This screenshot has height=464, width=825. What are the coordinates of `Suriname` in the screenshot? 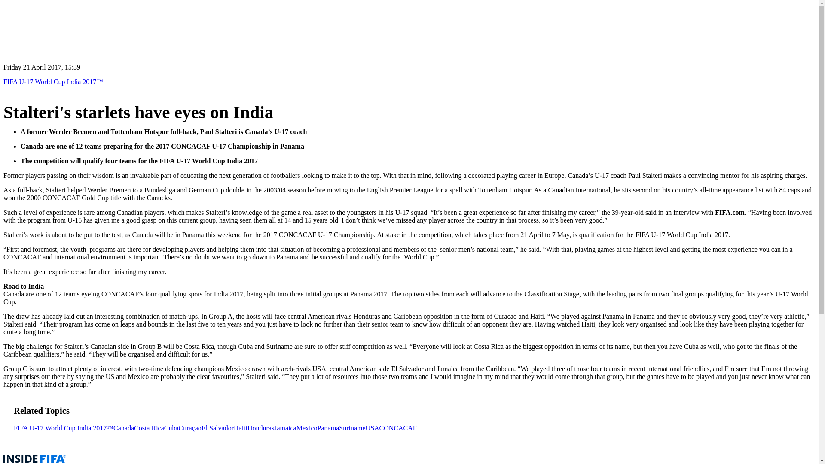 It's located at (352, 428).